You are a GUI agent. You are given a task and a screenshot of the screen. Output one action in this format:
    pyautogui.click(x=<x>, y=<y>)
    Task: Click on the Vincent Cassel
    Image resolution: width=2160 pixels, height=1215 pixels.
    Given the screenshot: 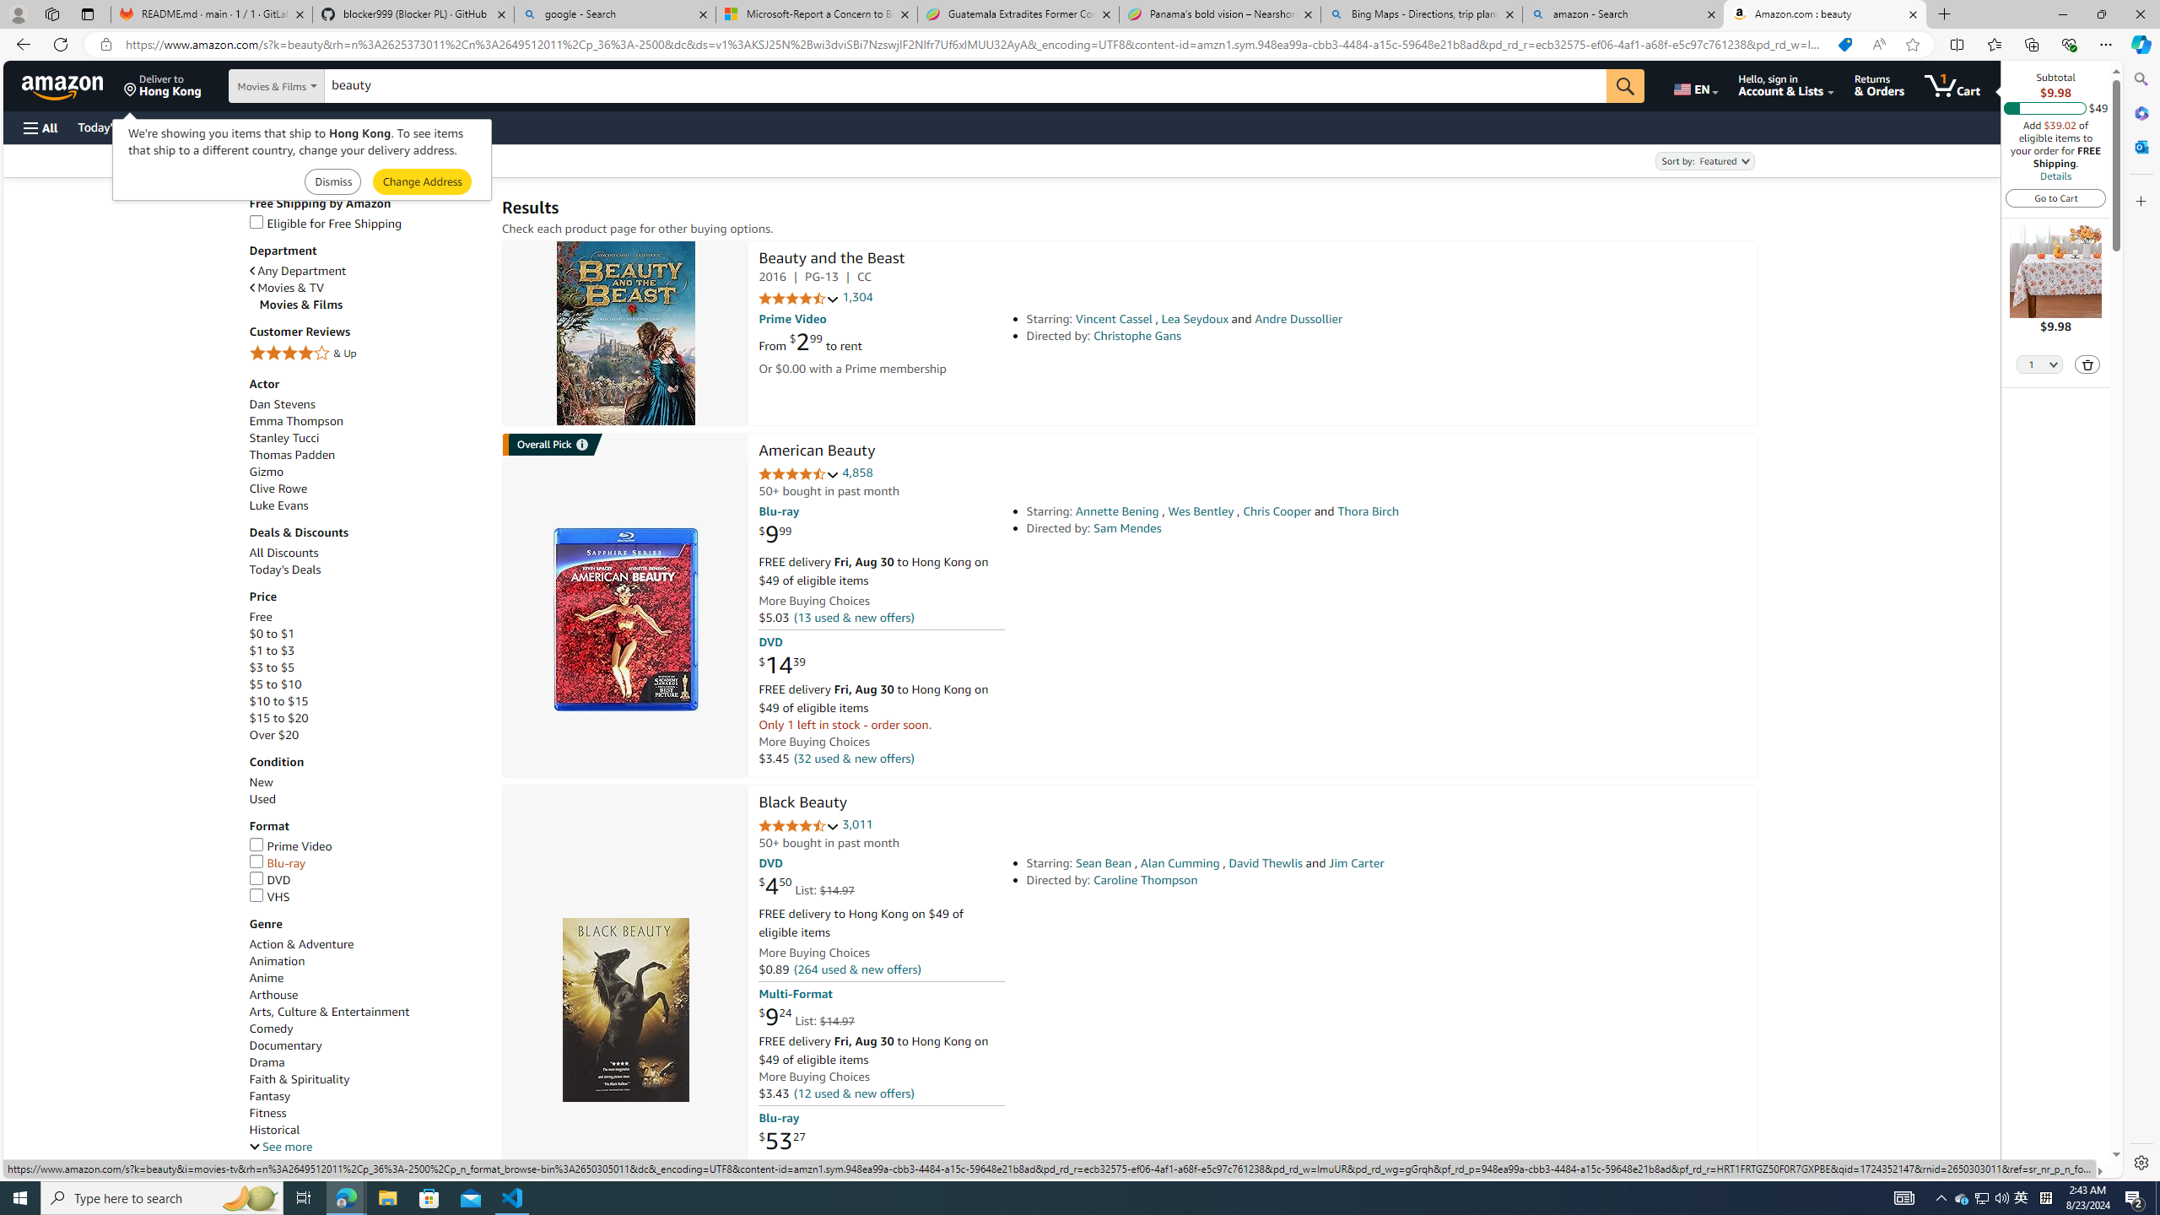 What is the action you would take?
    pyautogui.click(x=1114, y=319)
    